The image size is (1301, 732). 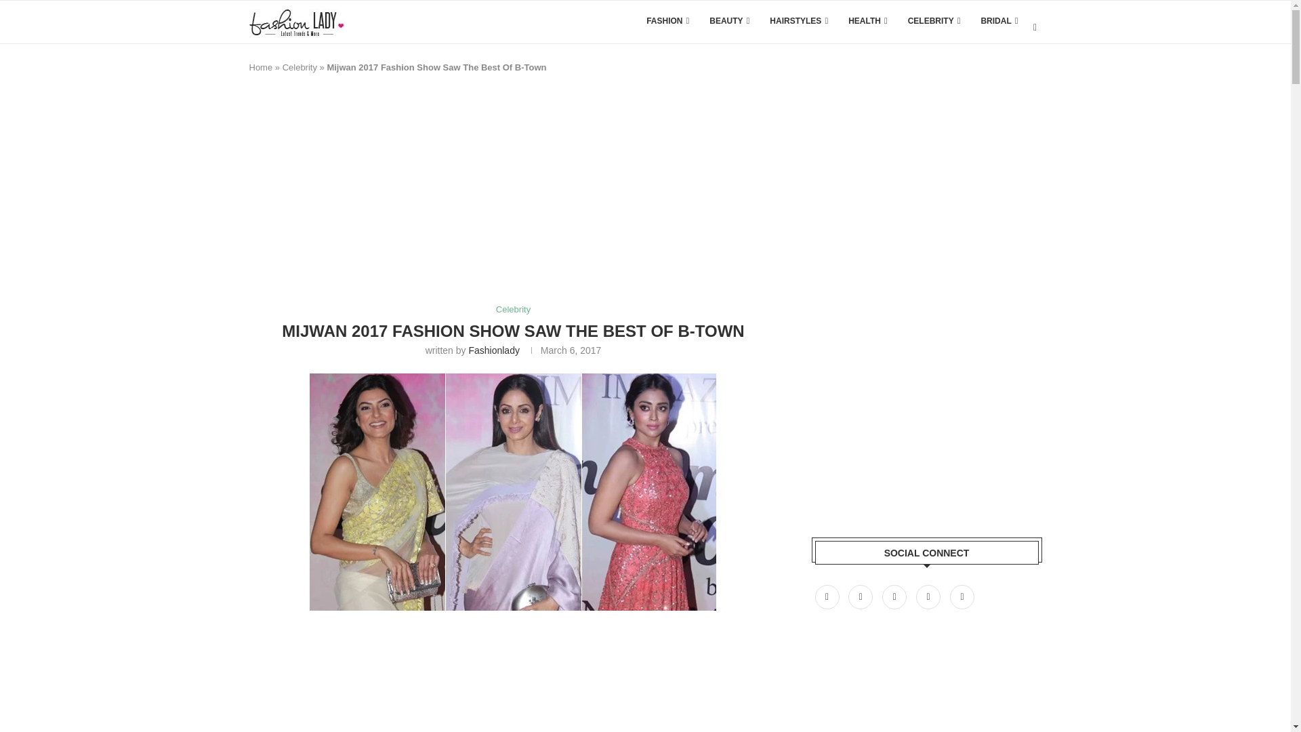 What do you see at coordinates (512, 491) in the screenshot?
I see `Celebrites at Mijwan 2017 Fashion Show` at bounding box center [512, 491].